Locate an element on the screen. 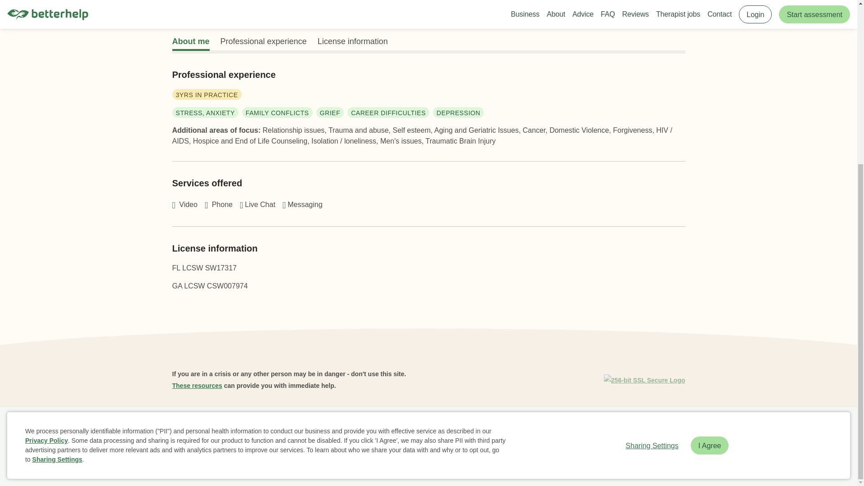 This screenshot has width=864, height=486. I Agree is located at coordinates (710, 202).